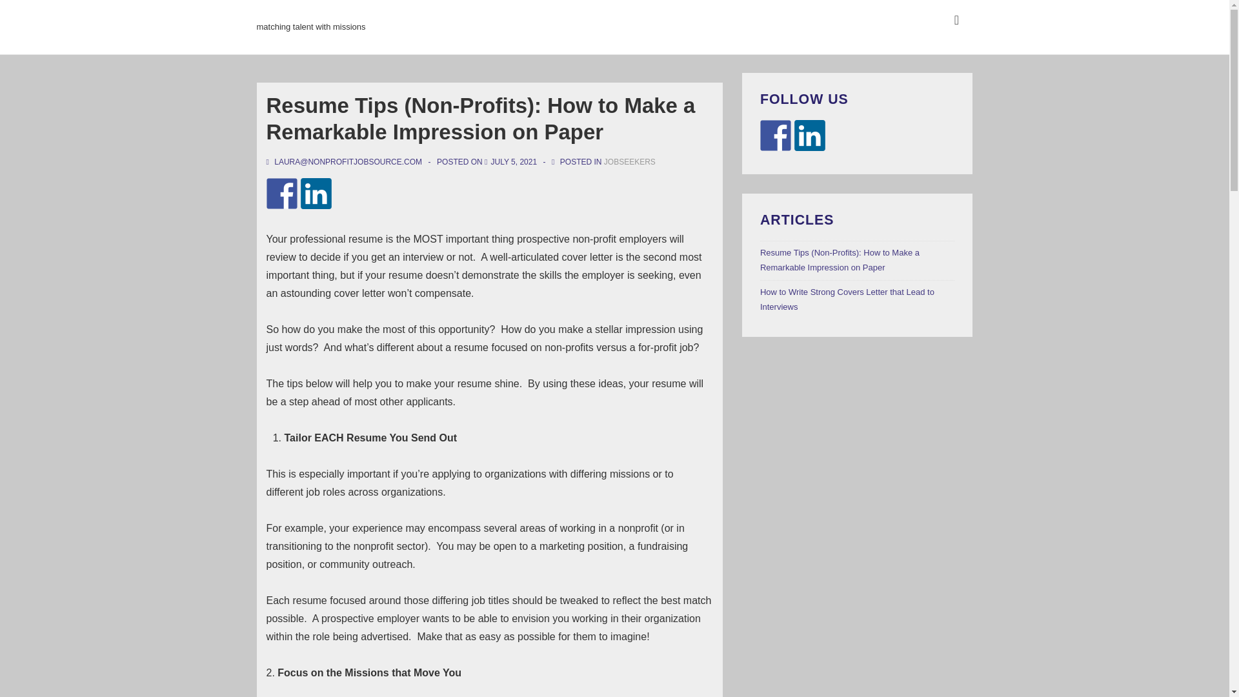  Describe the element at coordinates (776, 136) in the screenshot. I see `Follow us on Facebook` at that location.